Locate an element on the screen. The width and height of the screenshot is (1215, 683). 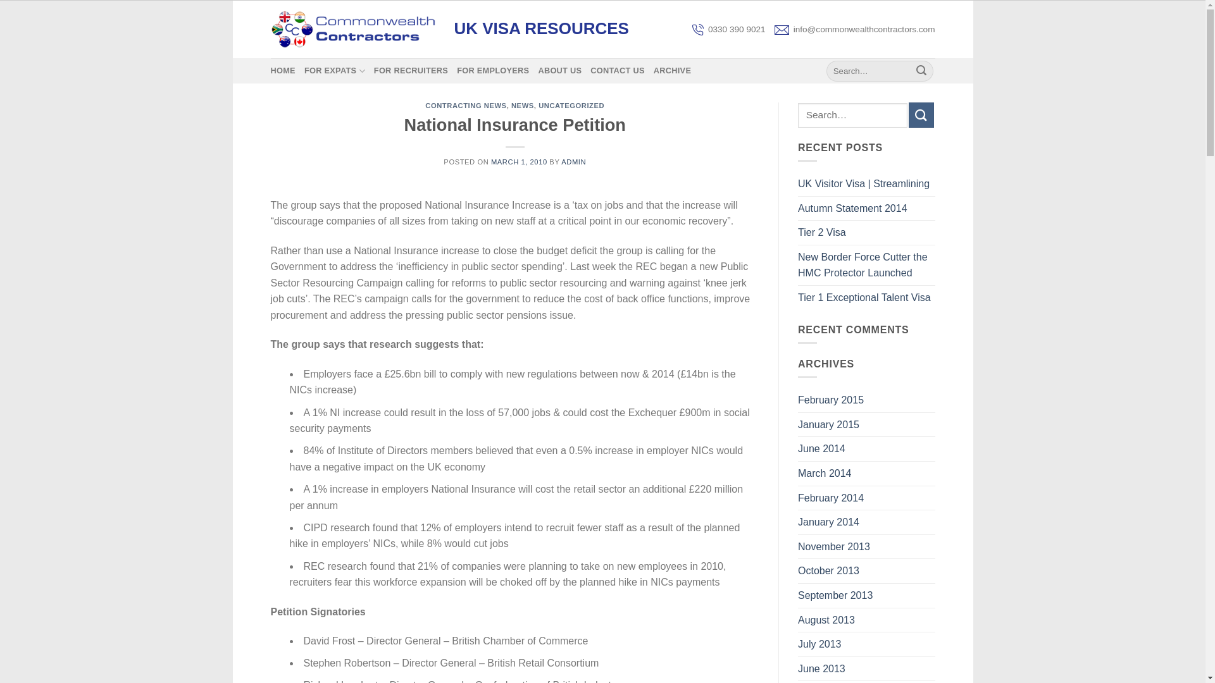
ABOUT US is located at coordinates (559, 70).